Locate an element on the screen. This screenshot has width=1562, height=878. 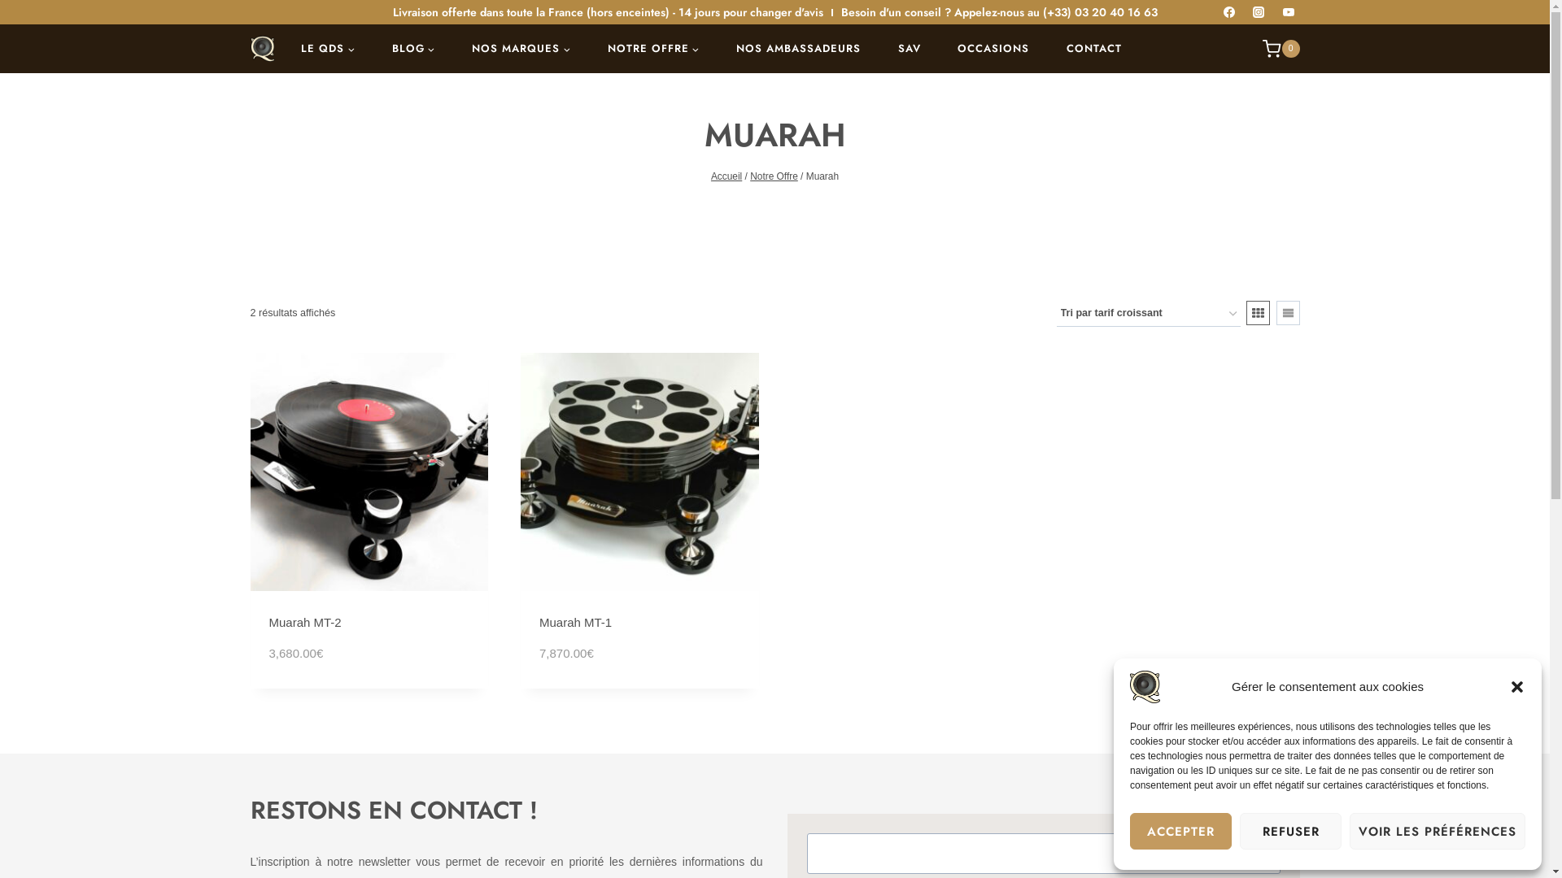
LE QDS is located at coordinates (329, 49).